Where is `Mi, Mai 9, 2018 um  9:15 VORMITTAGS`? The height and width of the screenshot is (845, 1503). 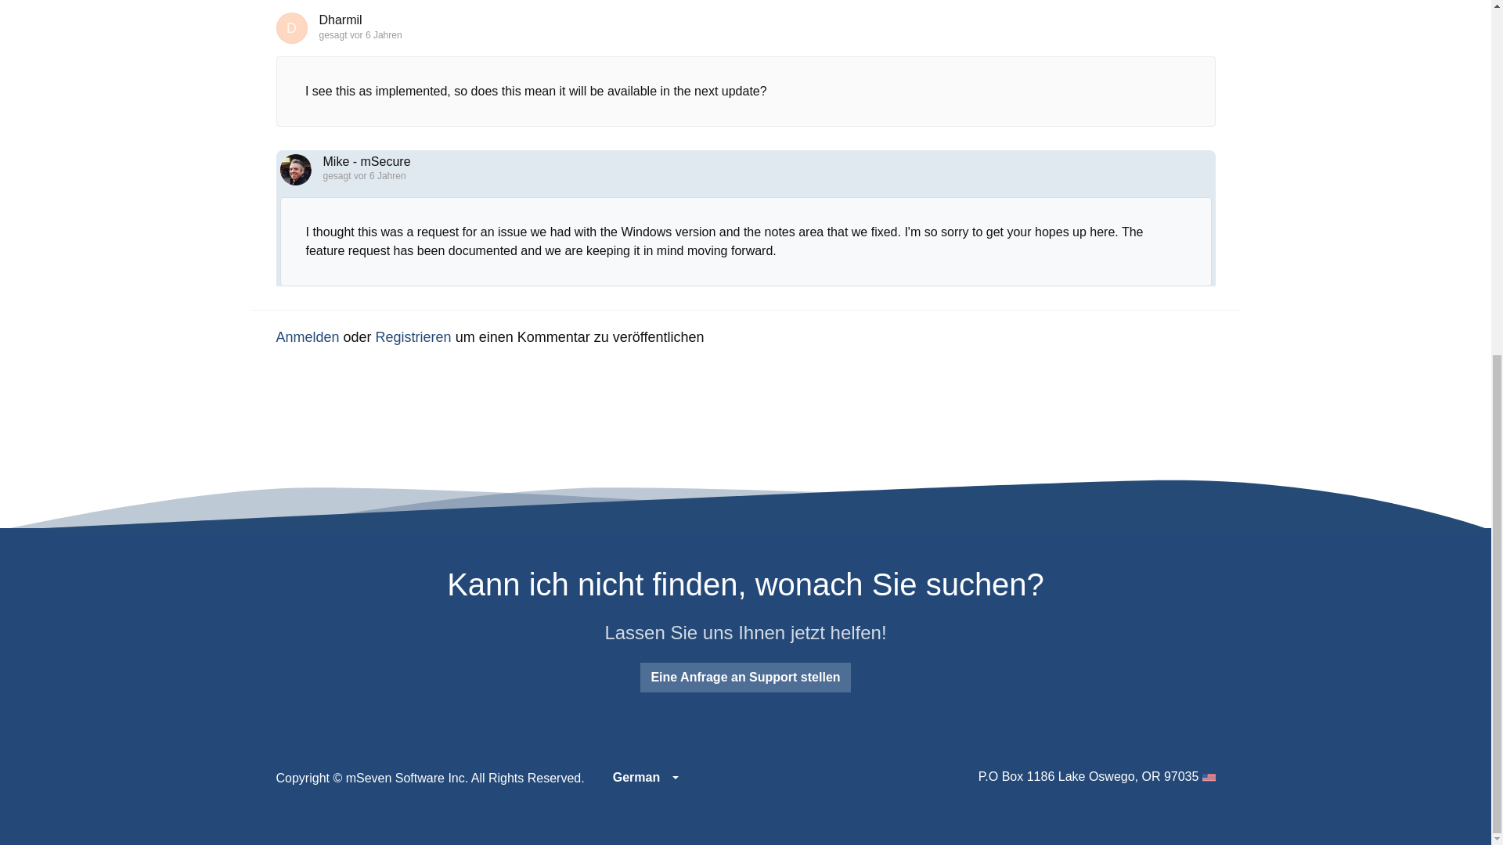
Mi, Mai 9, 2018 um  9:15 VORMITTAGS is located at coordinates (379, 176).